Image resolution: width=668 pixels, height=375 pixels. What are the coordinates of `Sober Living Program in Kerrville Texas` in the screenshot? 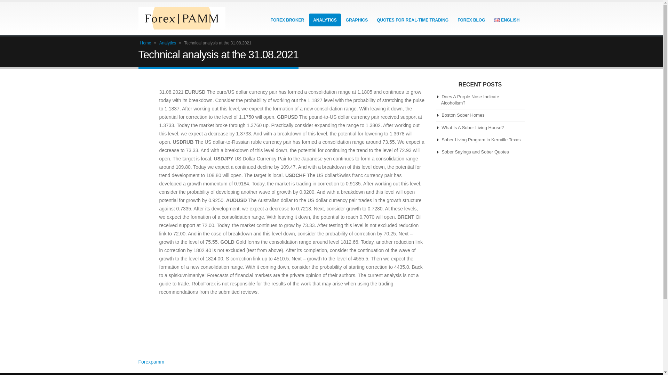 It's located at (481, 140).